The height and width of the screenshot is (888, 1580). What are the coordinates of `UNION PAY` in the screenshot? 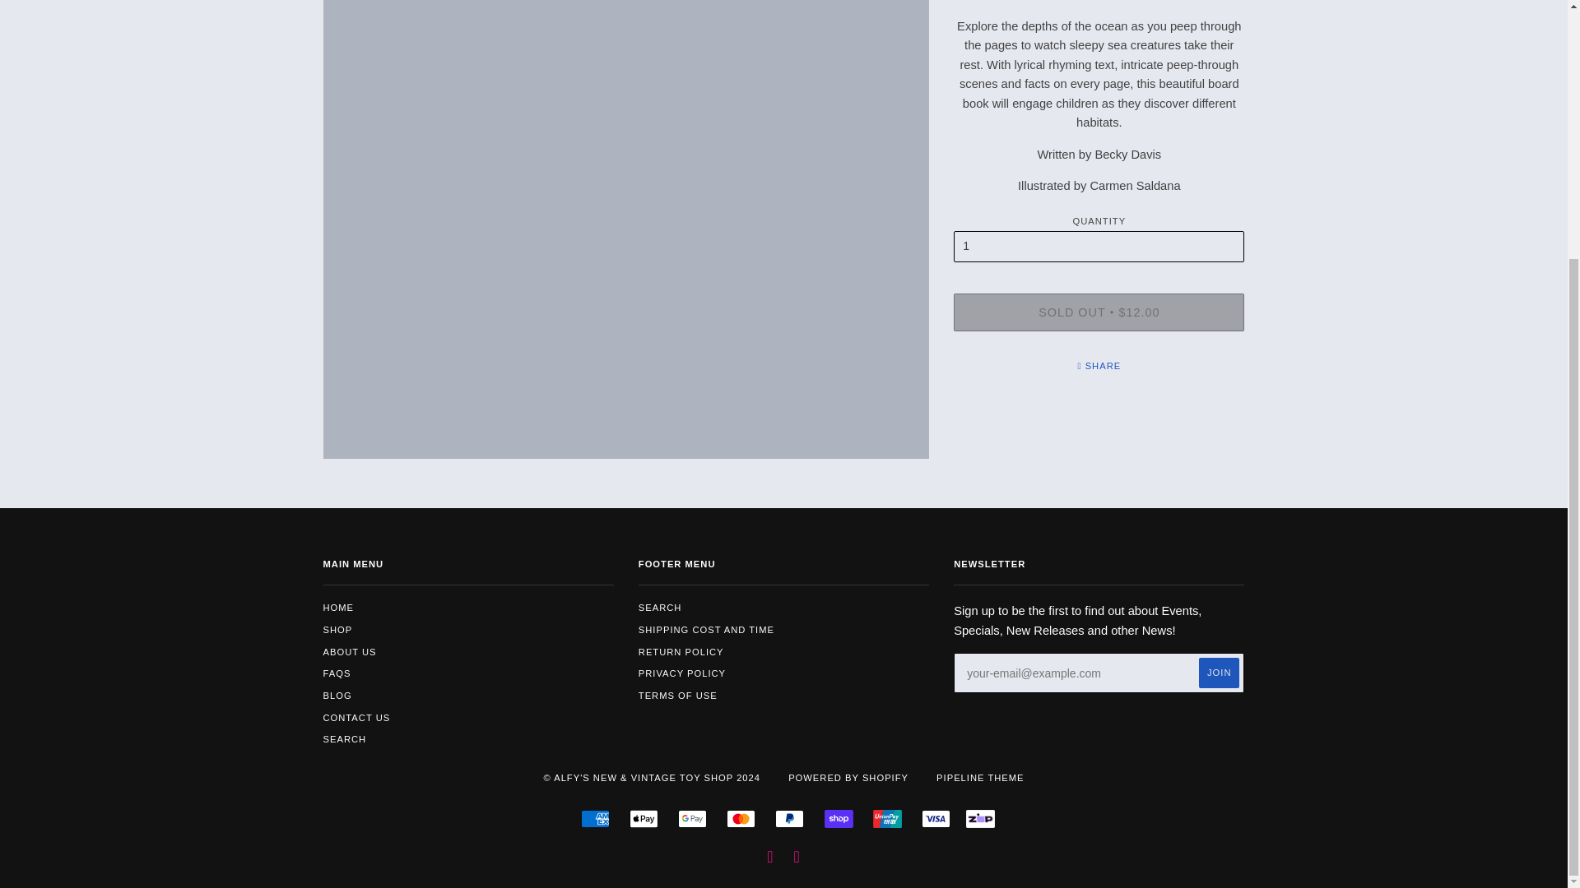 It's located at (887, 818).